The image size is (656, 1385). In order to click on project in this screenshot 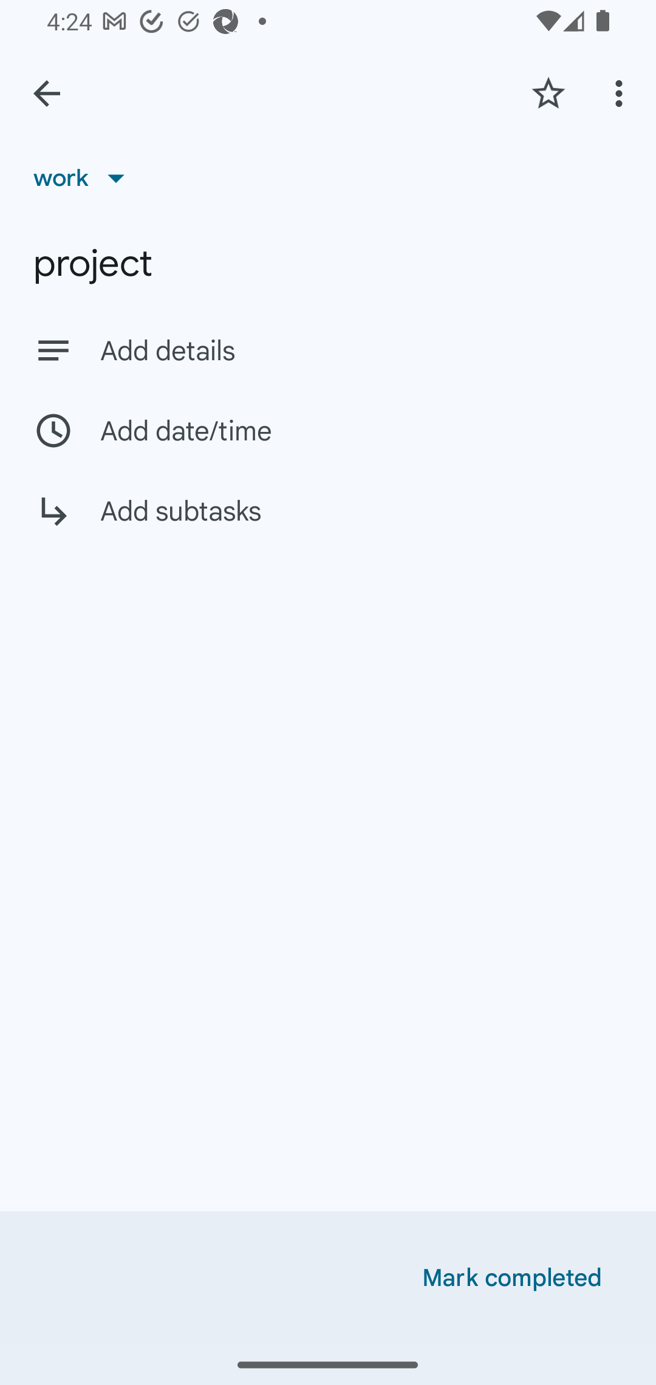, I will do `click(328, 264)`.